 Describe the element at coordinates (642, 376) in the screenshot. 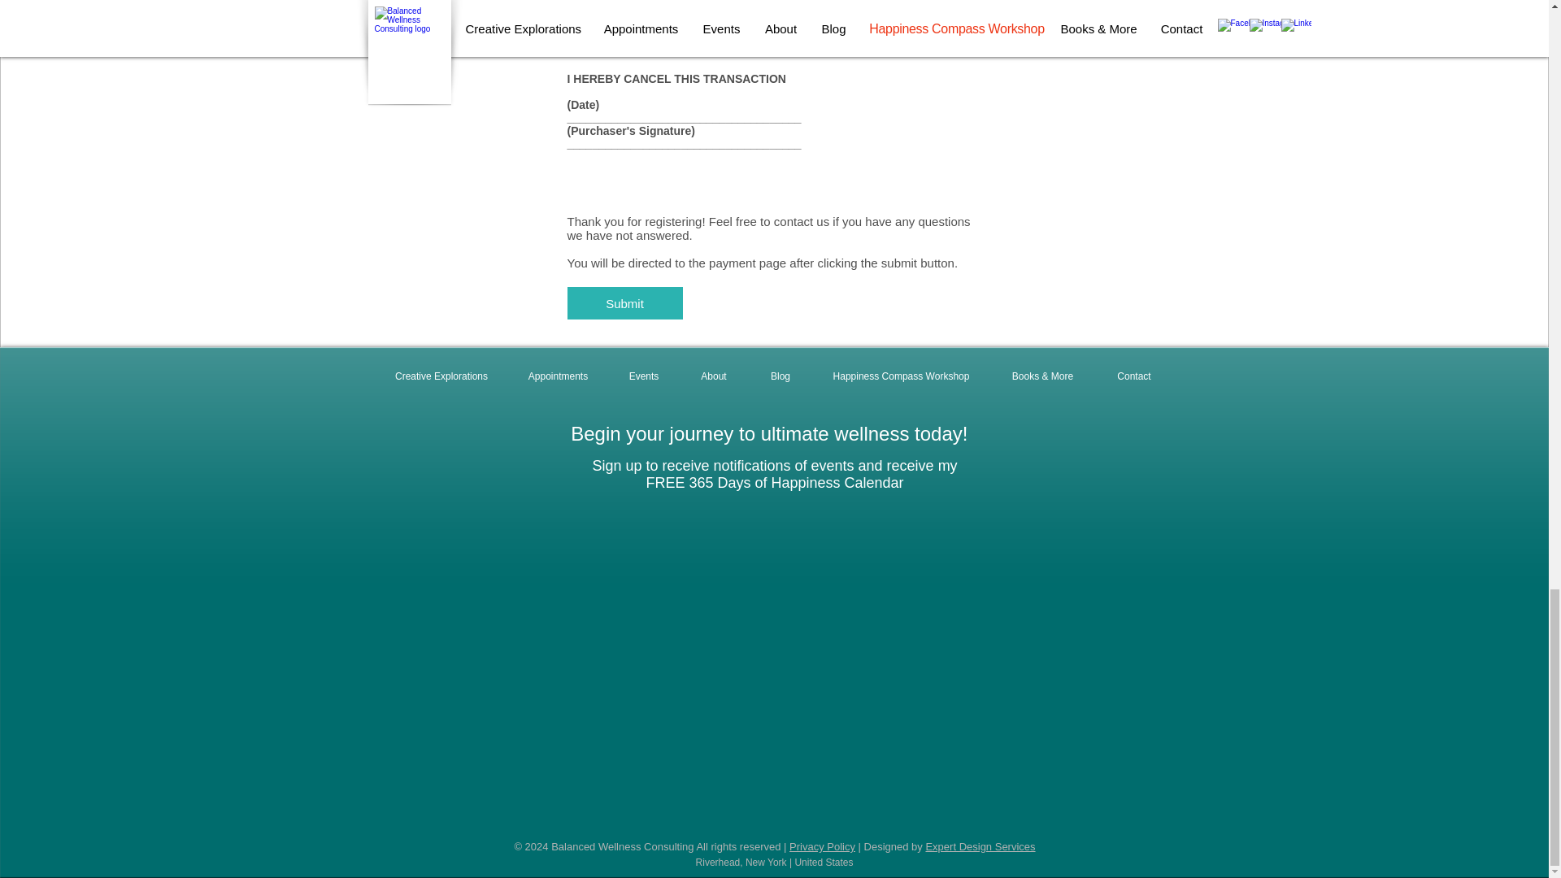

I see `Events` at that location.